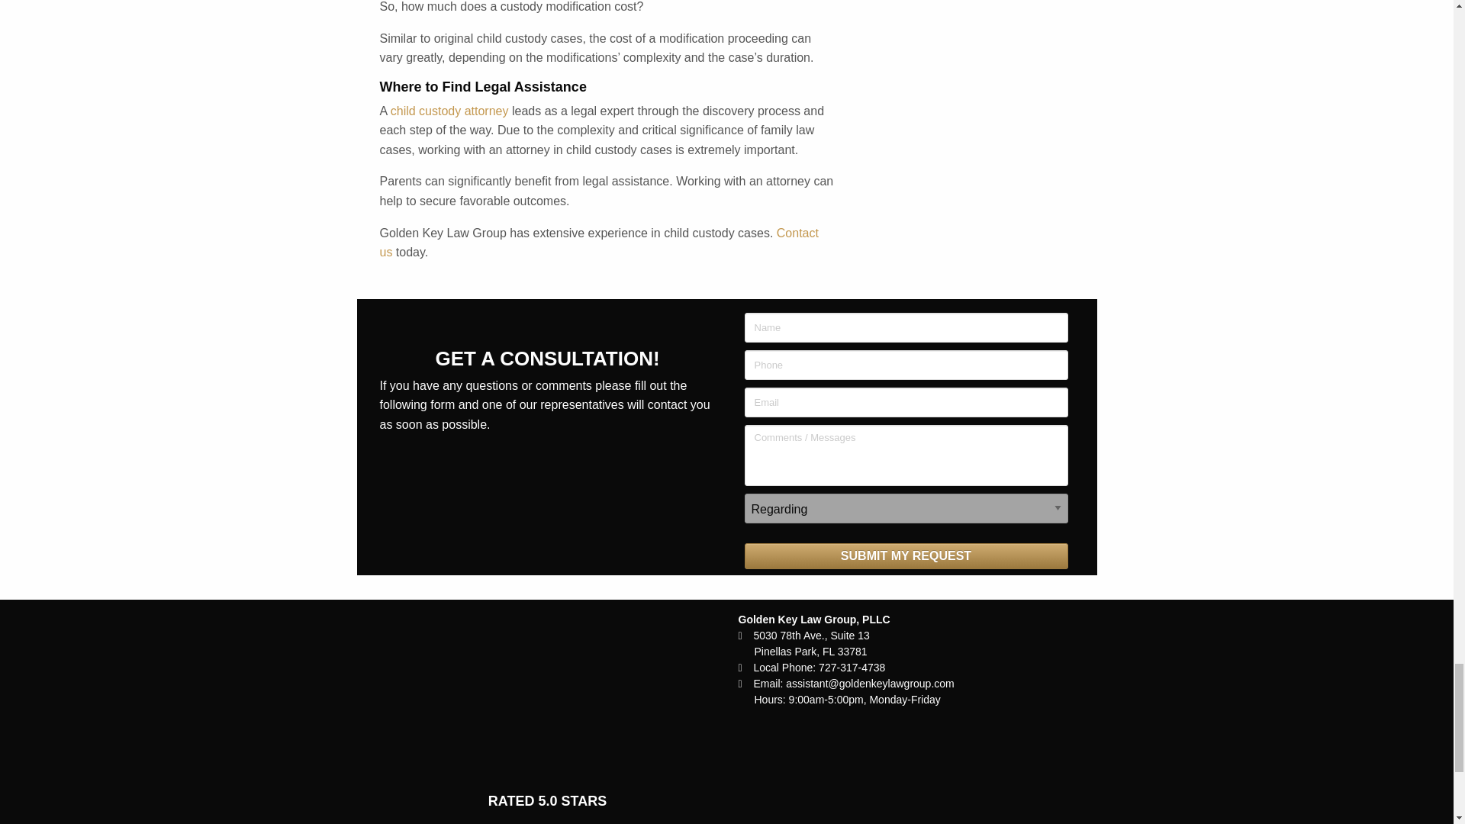 Image resolution: width=1465 pixels, height=824 pixels. Describe the element at coordinates (449, 111) in the screenshot. I see `child custody attorney` at that location.